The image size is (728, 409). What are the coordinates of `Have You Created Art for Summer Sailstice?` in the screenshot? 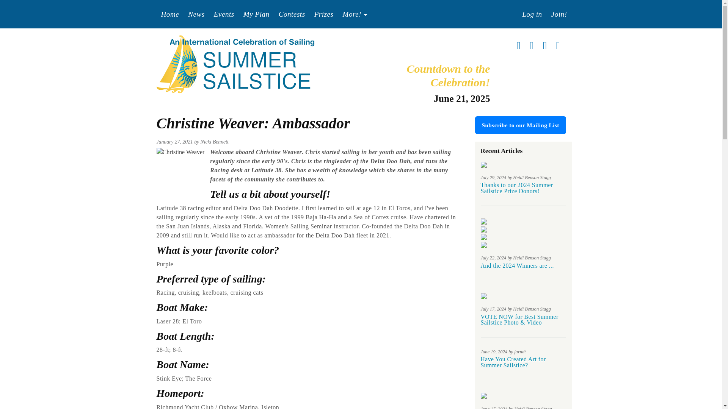 It's located at (513, 362).